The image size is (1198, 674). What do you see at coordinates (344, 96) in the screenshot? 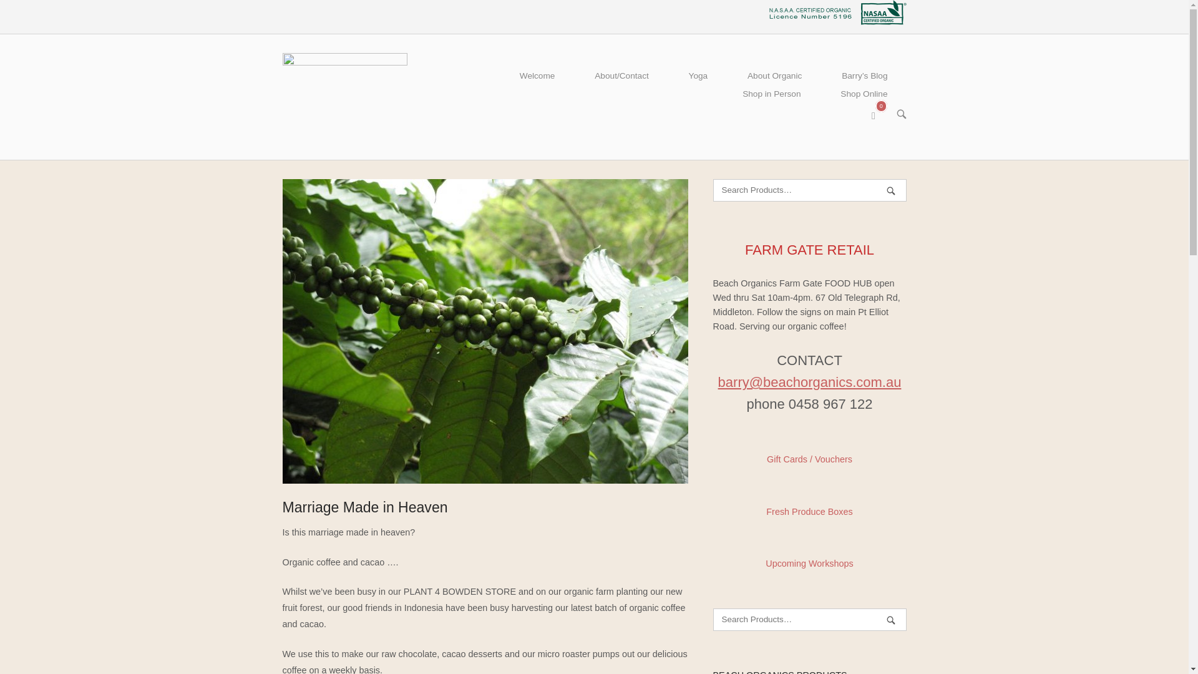
I see `Home` at bounding box center [344, 96].